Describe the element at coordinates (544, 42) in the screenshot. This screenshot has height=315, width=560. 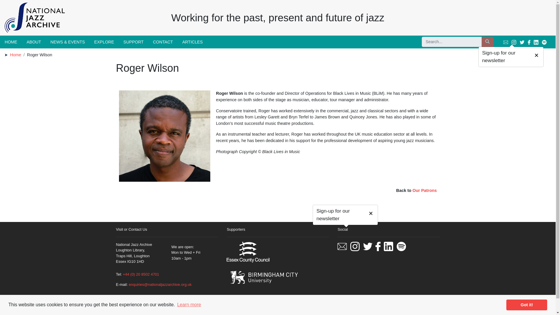
I see `Spotify` at that location.